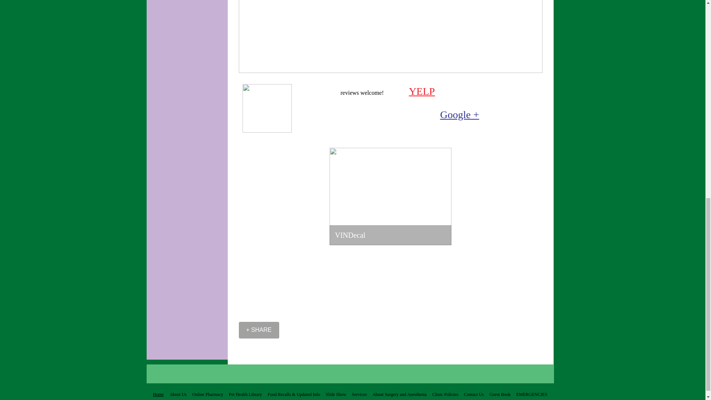 The height and width of the screenshot is (400, 711). I want to click on Home, so click(158, 393).